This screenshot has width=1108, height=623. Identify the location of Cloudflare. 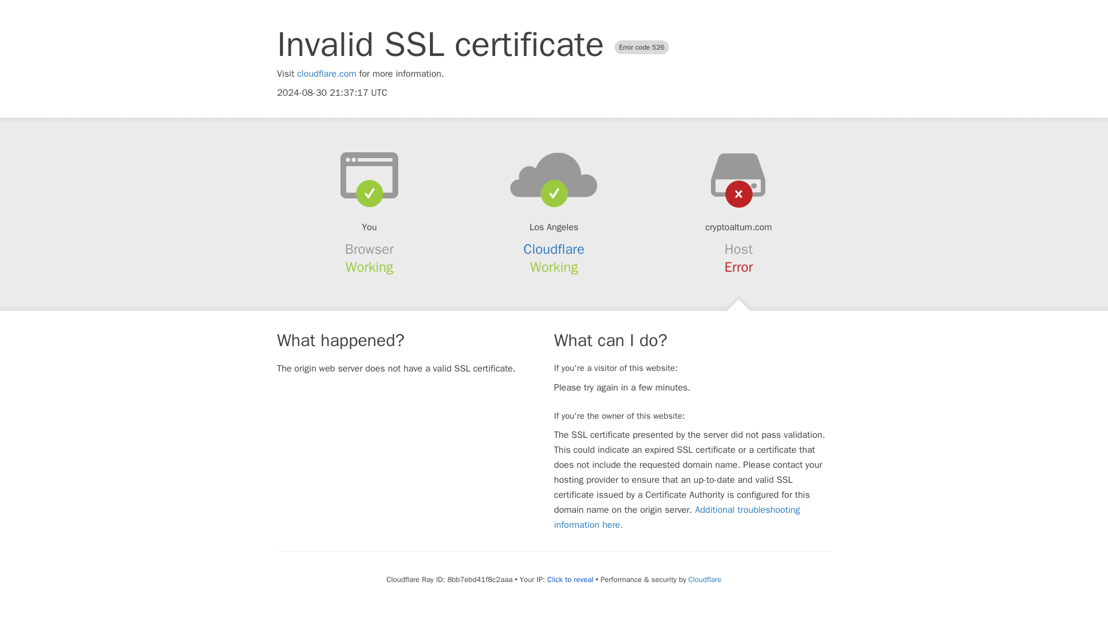
(554, 249).